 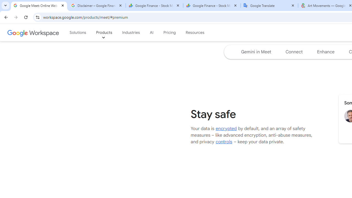 What do you see at coordinates (152, 33) in the screenshot?
I see `AI` at bounding box center [152, 33].